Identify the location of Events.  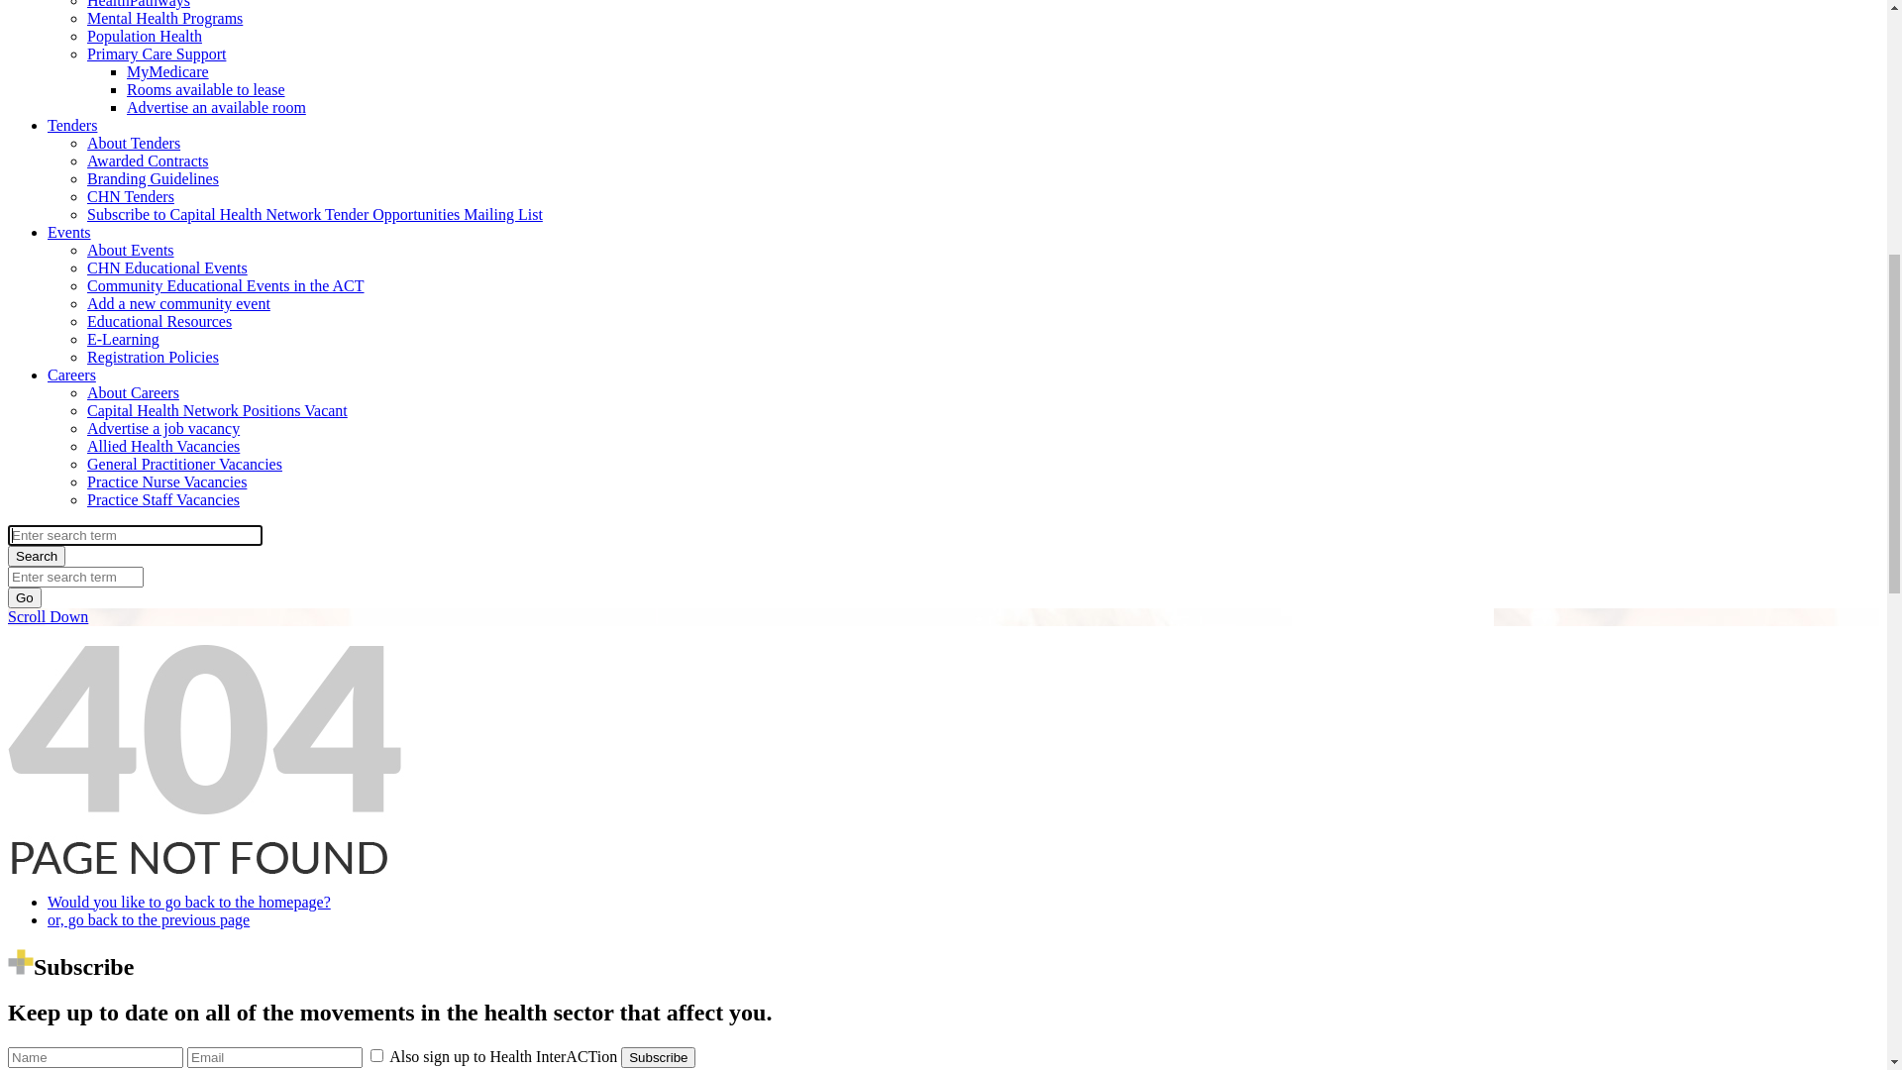
(69, 989).